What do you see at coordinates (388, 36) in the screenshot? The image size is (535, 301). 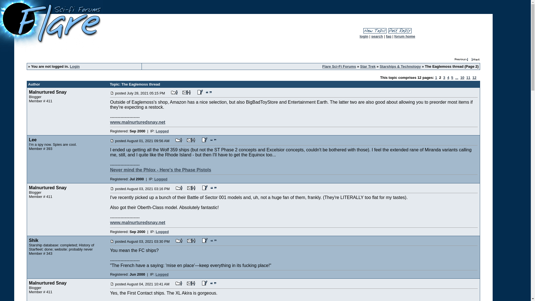 I see `faq` at bounding box center [388, 36].